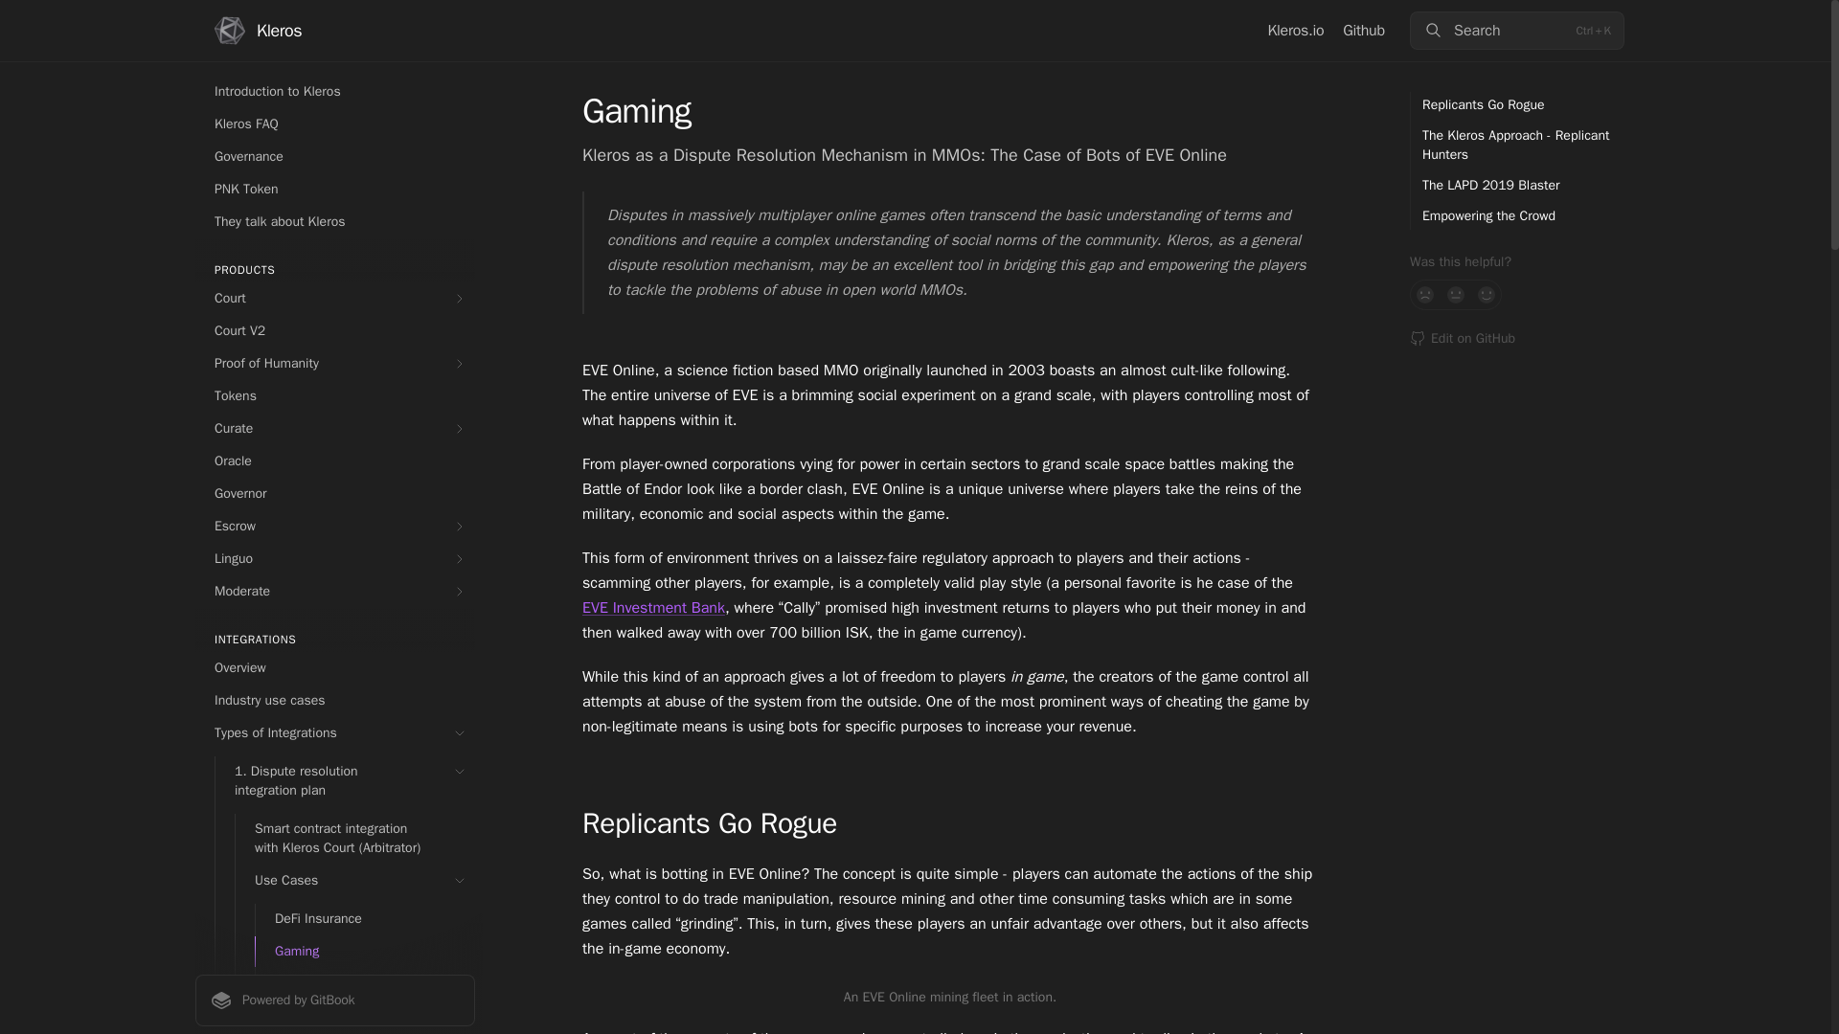 This screenshot has width=1839, height=1034. I want to click on Court V2, so click(334, 331).